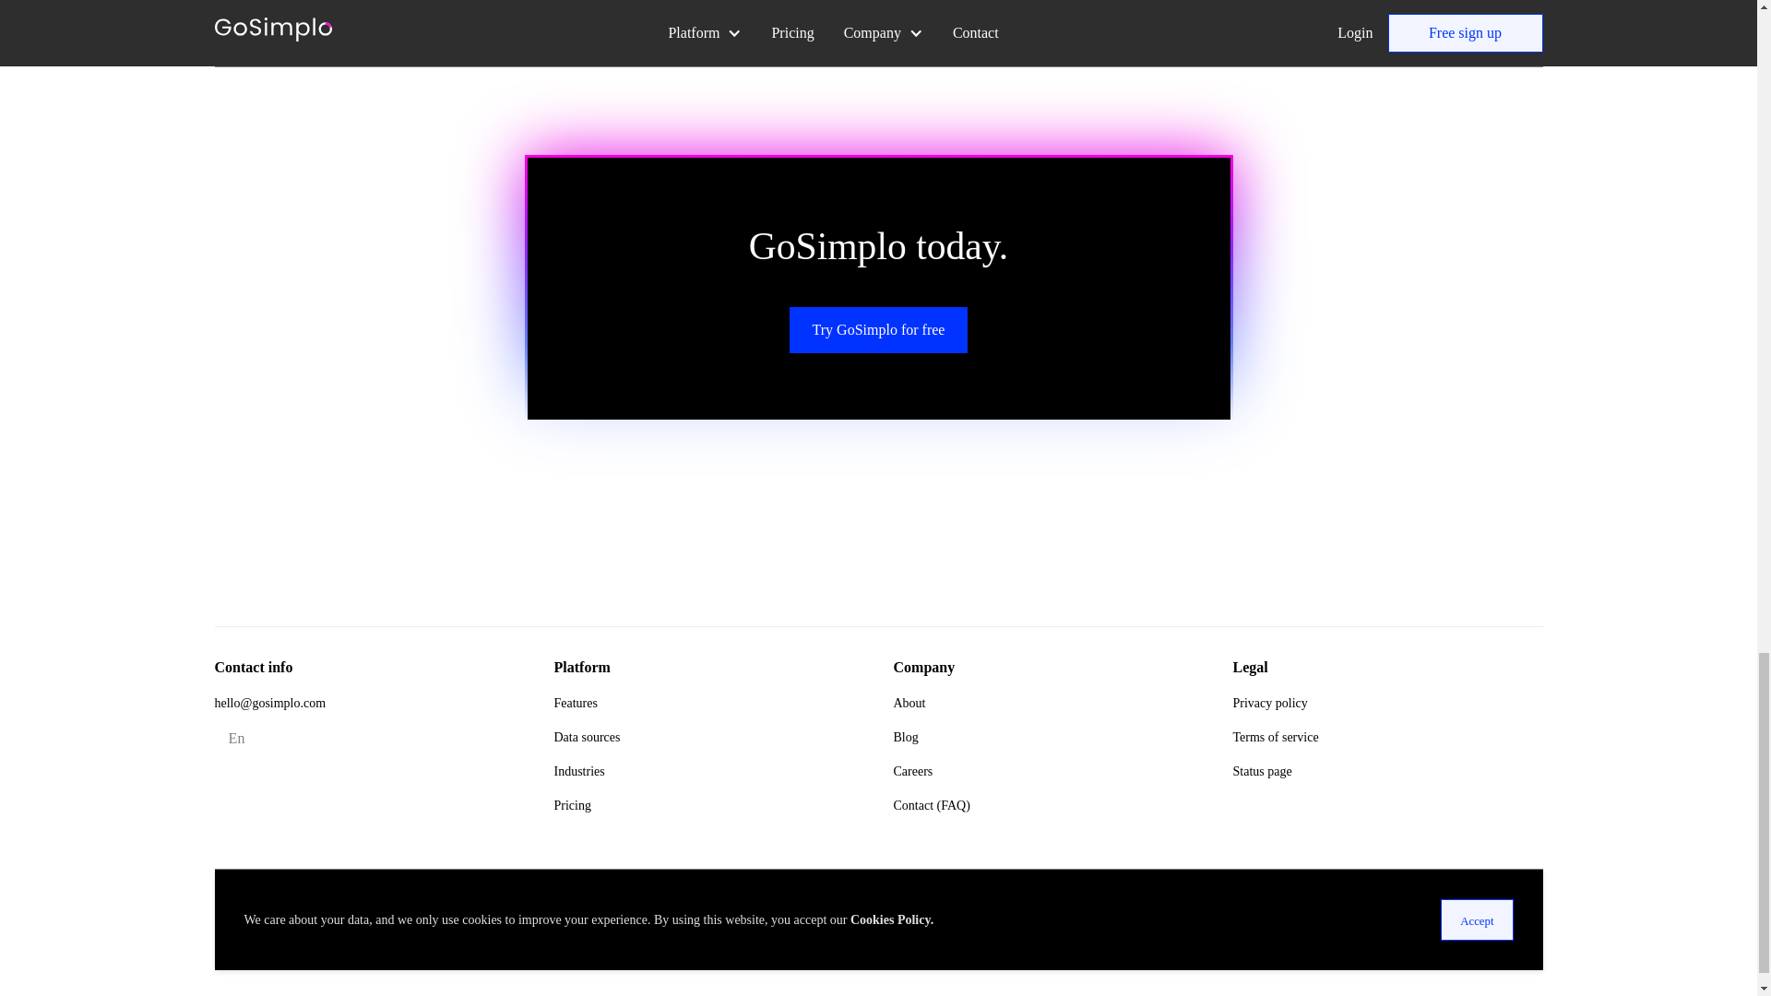 The height and width of the screenshot is (996, 1771). What do you see at coordinates (879, 330) in the screenshot?
I see `Try GoSimplo for free` at bounding box center [879, 330].